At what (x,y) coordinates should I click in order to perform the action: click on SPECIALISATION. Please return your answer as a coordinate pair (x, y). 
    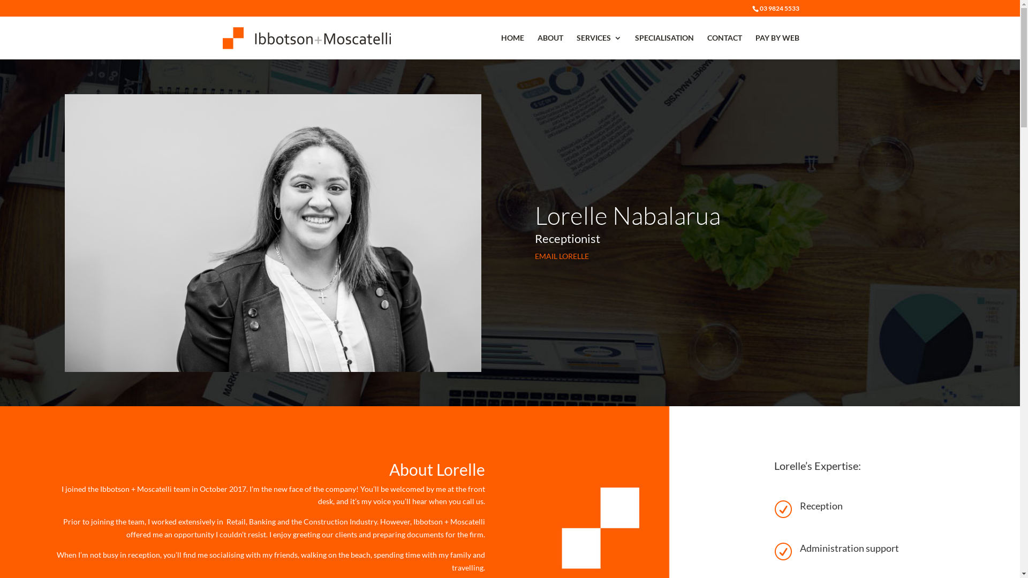
    Looking at the image, I should click on (664, 47).